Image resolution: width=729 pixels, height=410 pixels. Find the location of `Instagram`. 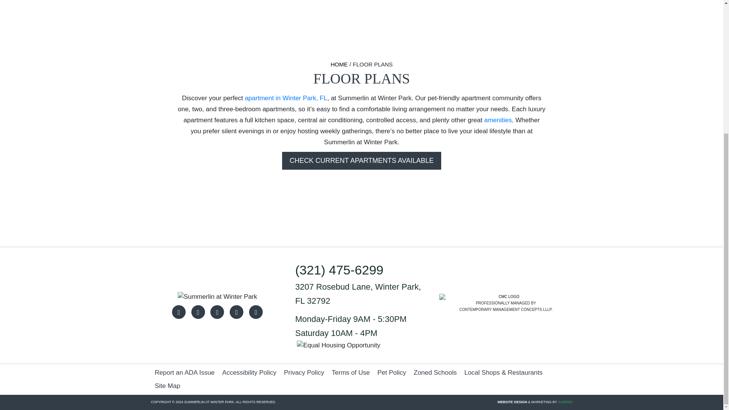

Instagram is located at coordinates (198, 312).